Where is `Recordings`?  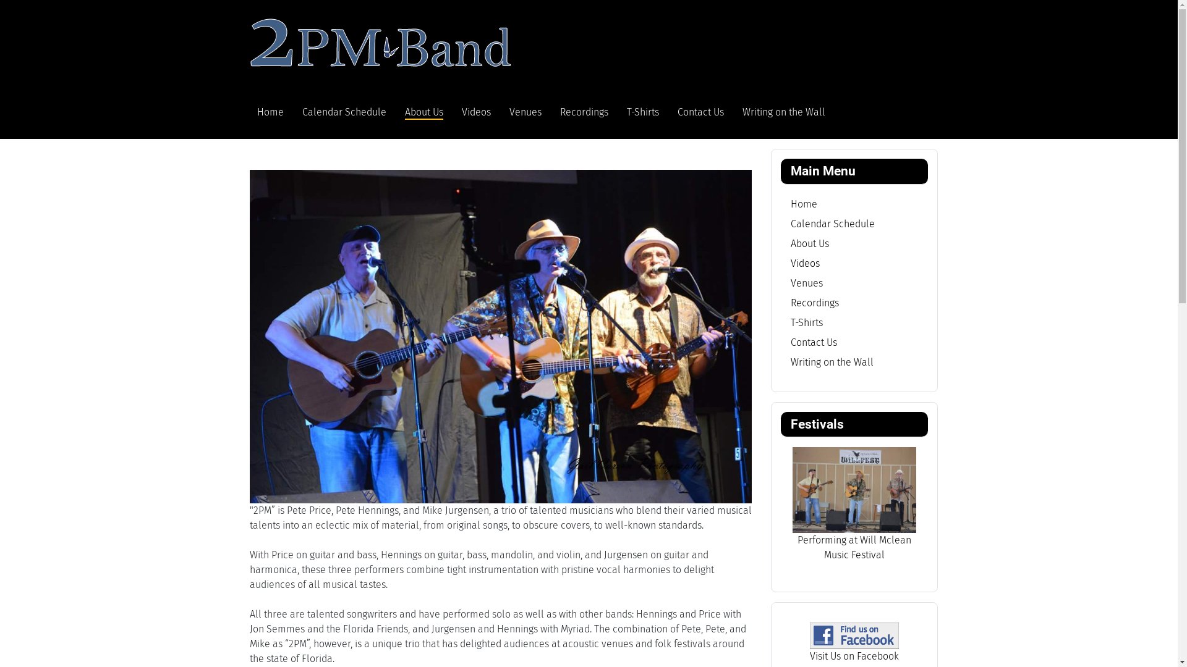 Recordings is located at coordinates (584, 112).